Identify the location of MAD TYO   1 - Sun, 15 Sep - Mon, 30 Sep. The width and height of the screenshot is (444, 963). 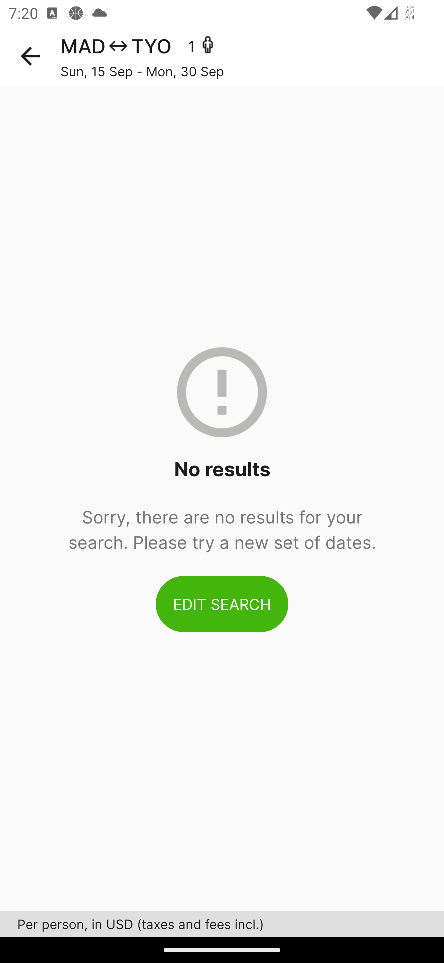
(252, 56).